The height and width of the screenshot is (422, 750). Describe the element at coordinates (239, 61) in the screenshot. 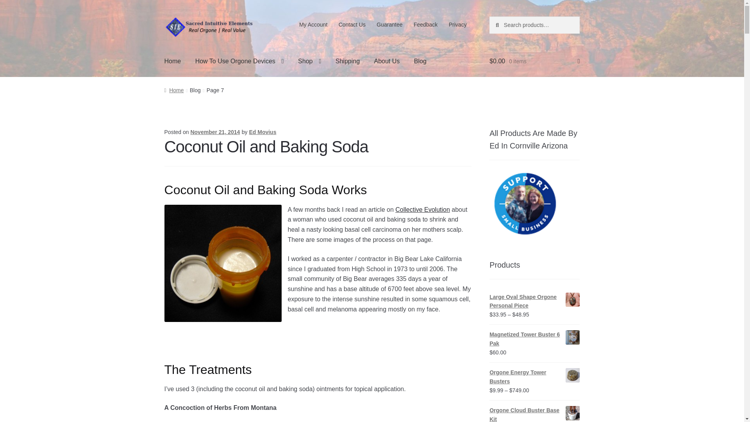

I see `How To Use Orgone Devices` at that location.